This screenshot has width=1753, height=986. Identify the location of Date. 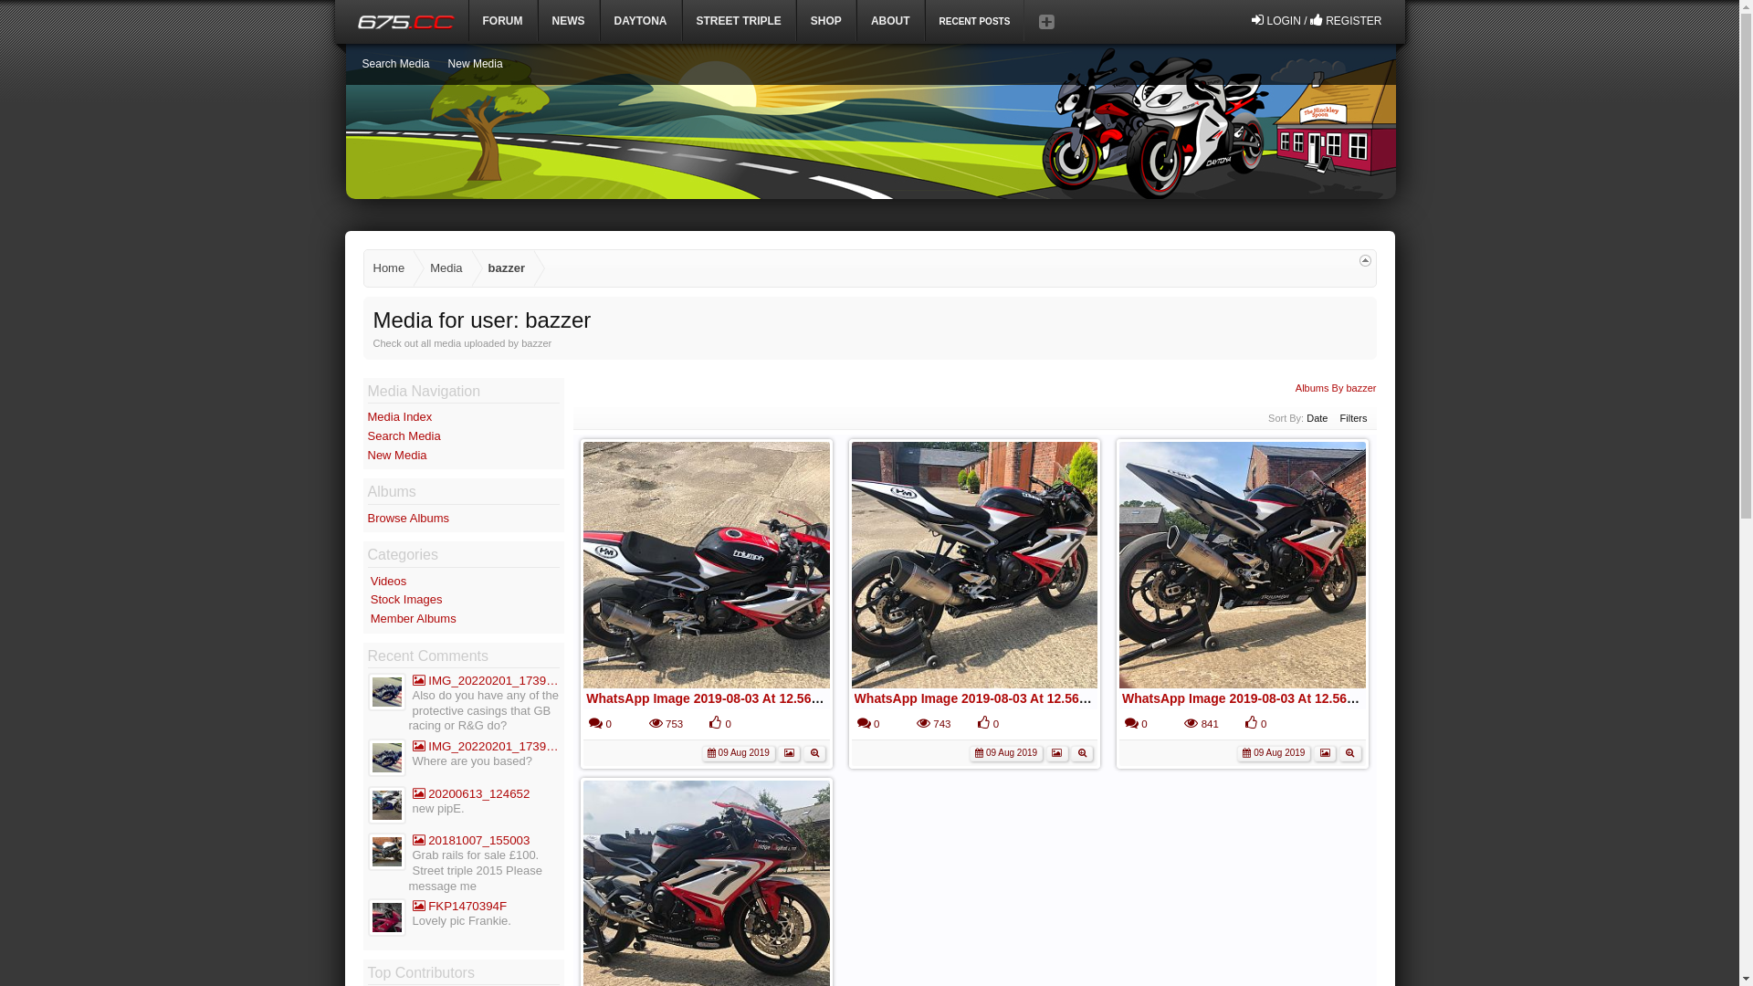
(1317, 418).